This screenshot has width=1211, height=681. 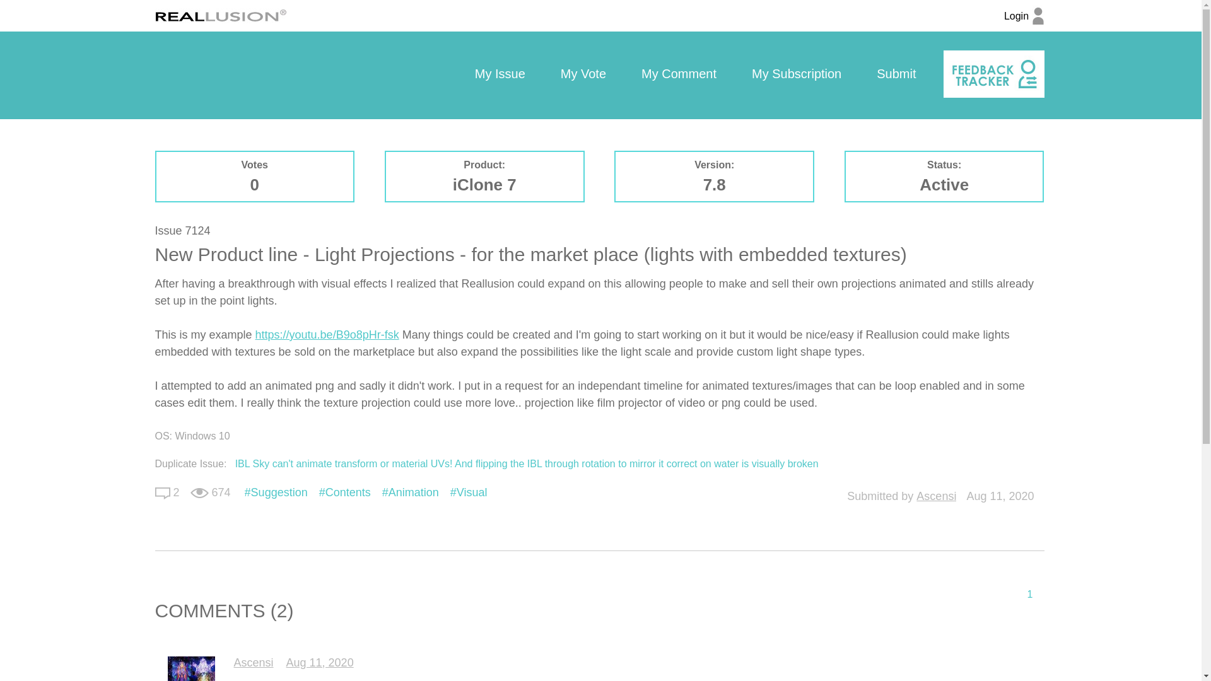 I want to click on Views, so click(x=199, y=493).